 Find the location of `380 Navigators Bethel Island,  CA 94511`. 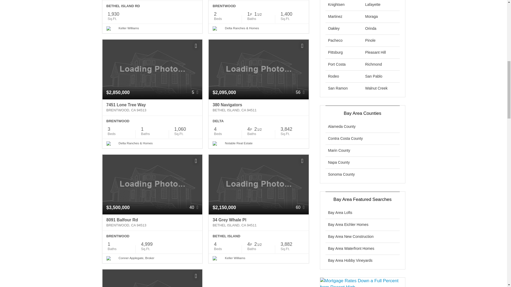

380 Navigators Bethel Island,  CA 94511 is located at coordinates (258, 107).